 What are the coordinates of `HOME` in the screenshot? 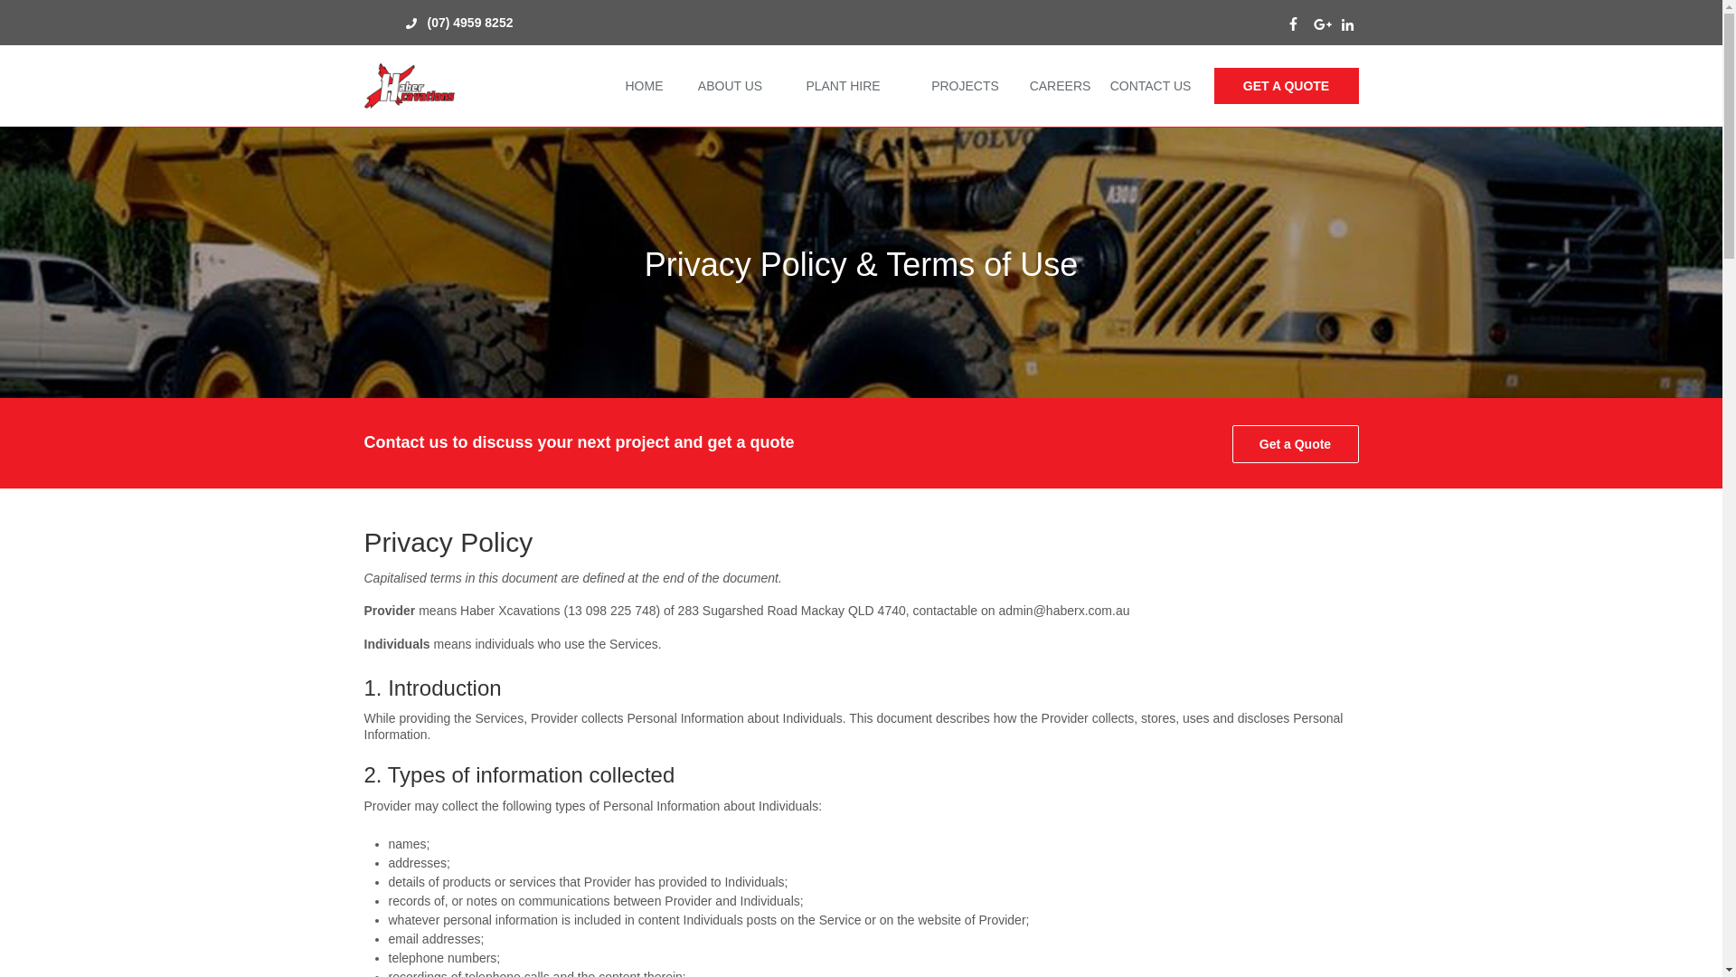 It's located at (644, 86).